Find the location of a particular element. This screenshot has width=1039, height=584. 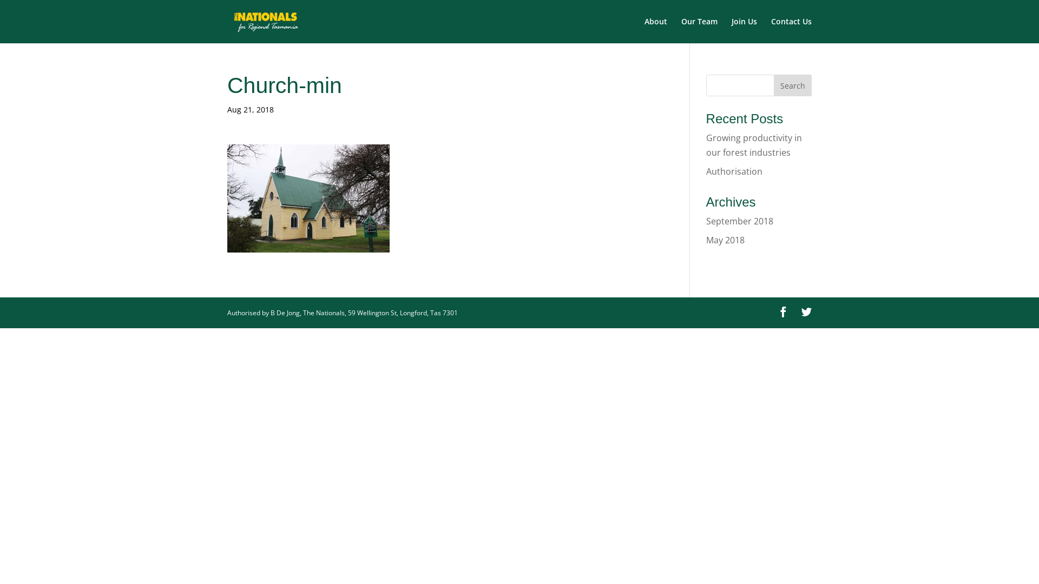

Growing productivity in our forest industries is located at coordinates (754, 145).